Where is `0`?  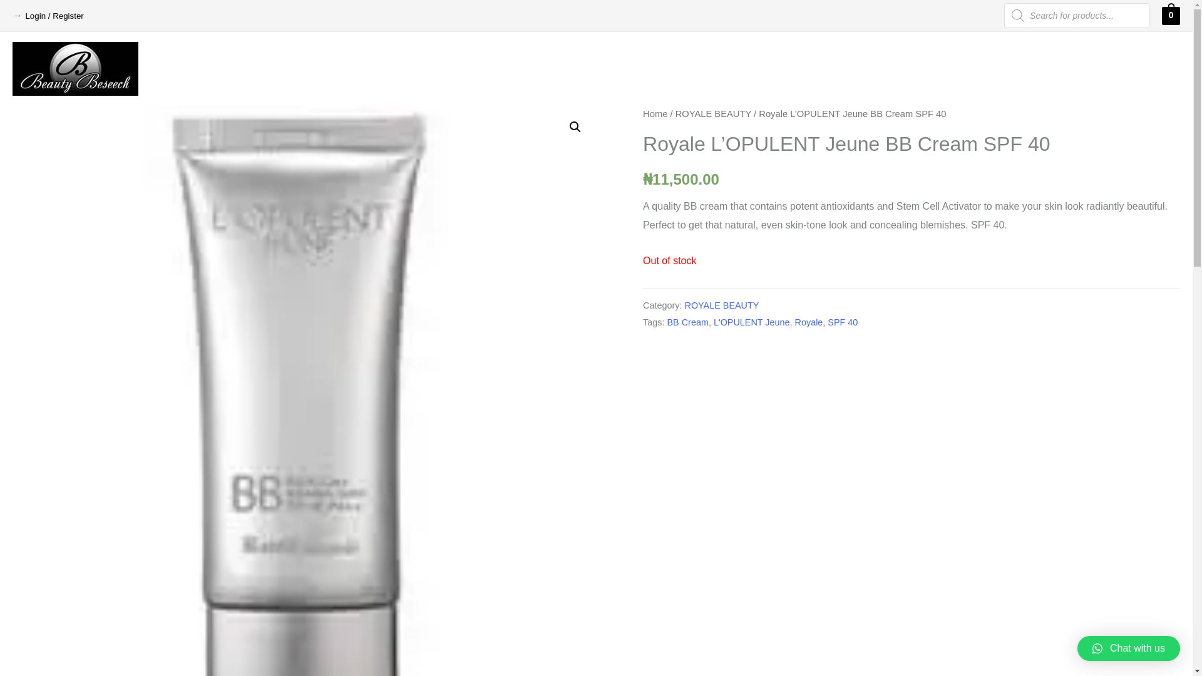
0 is located at coordinates (1171, 15).